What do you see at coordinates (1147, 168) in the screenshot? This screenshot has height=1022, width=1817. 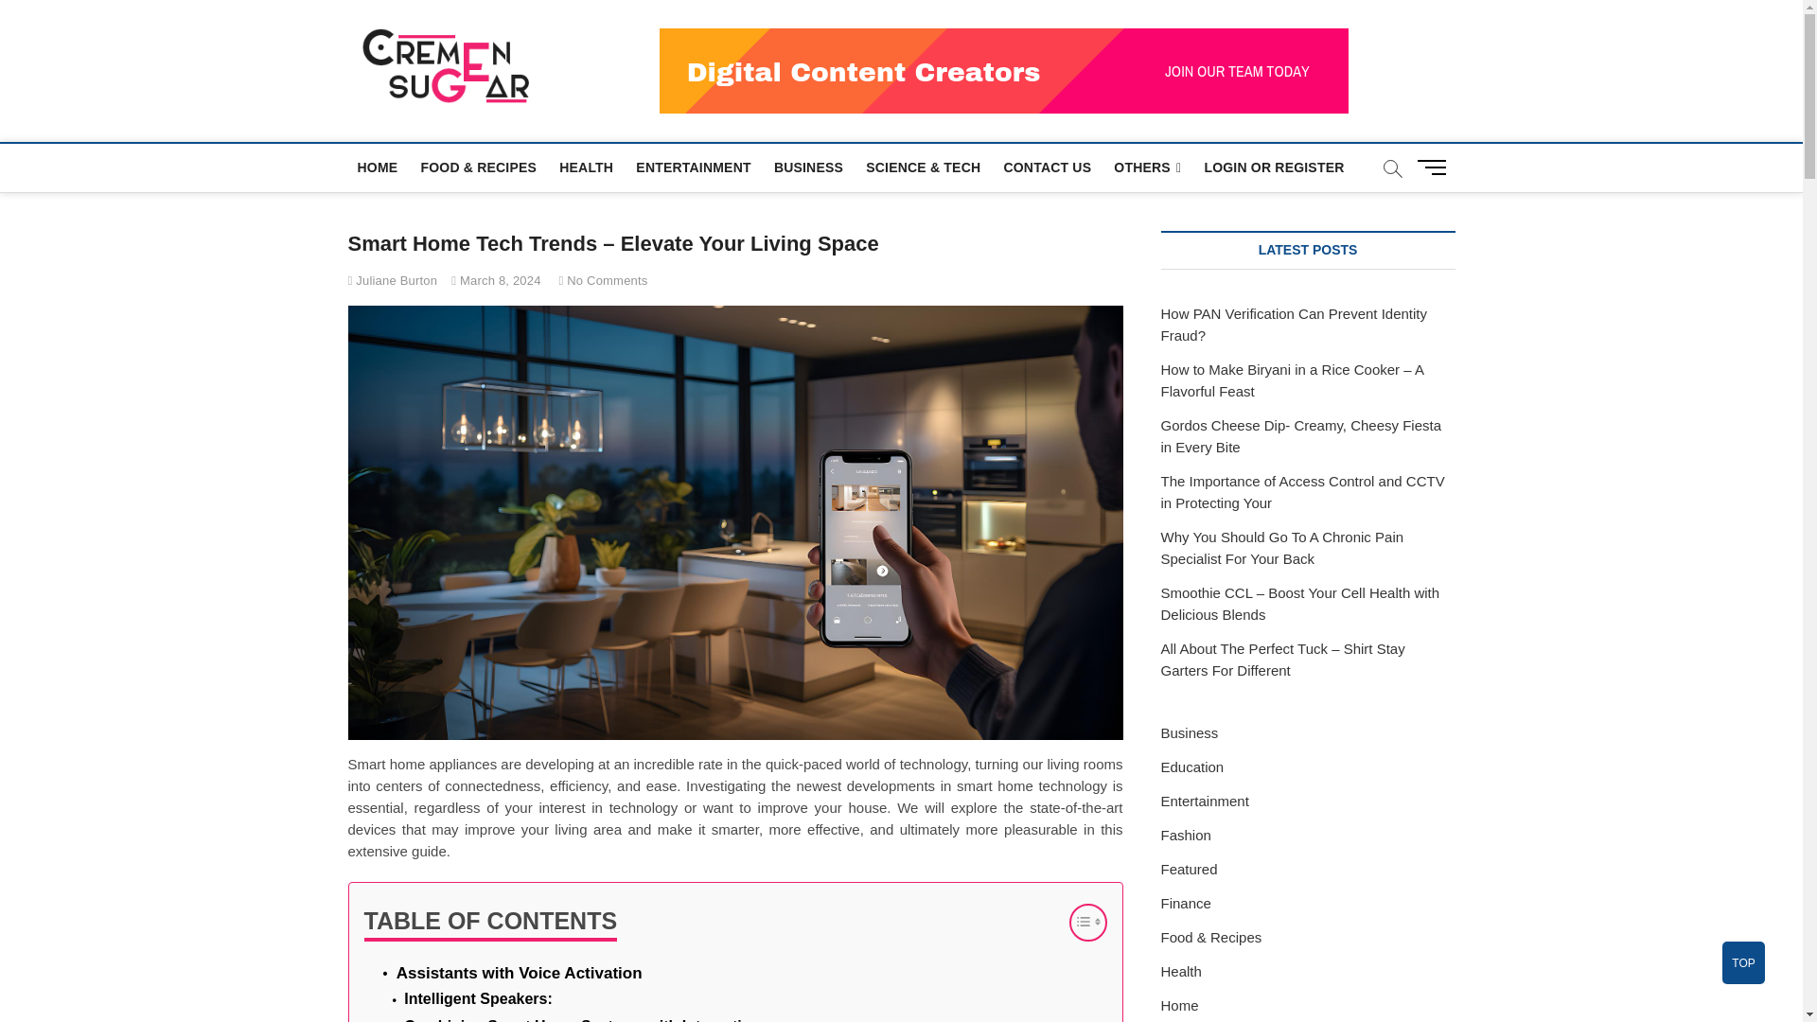 I see `OTHERS` at bounding box center [1147, 168].